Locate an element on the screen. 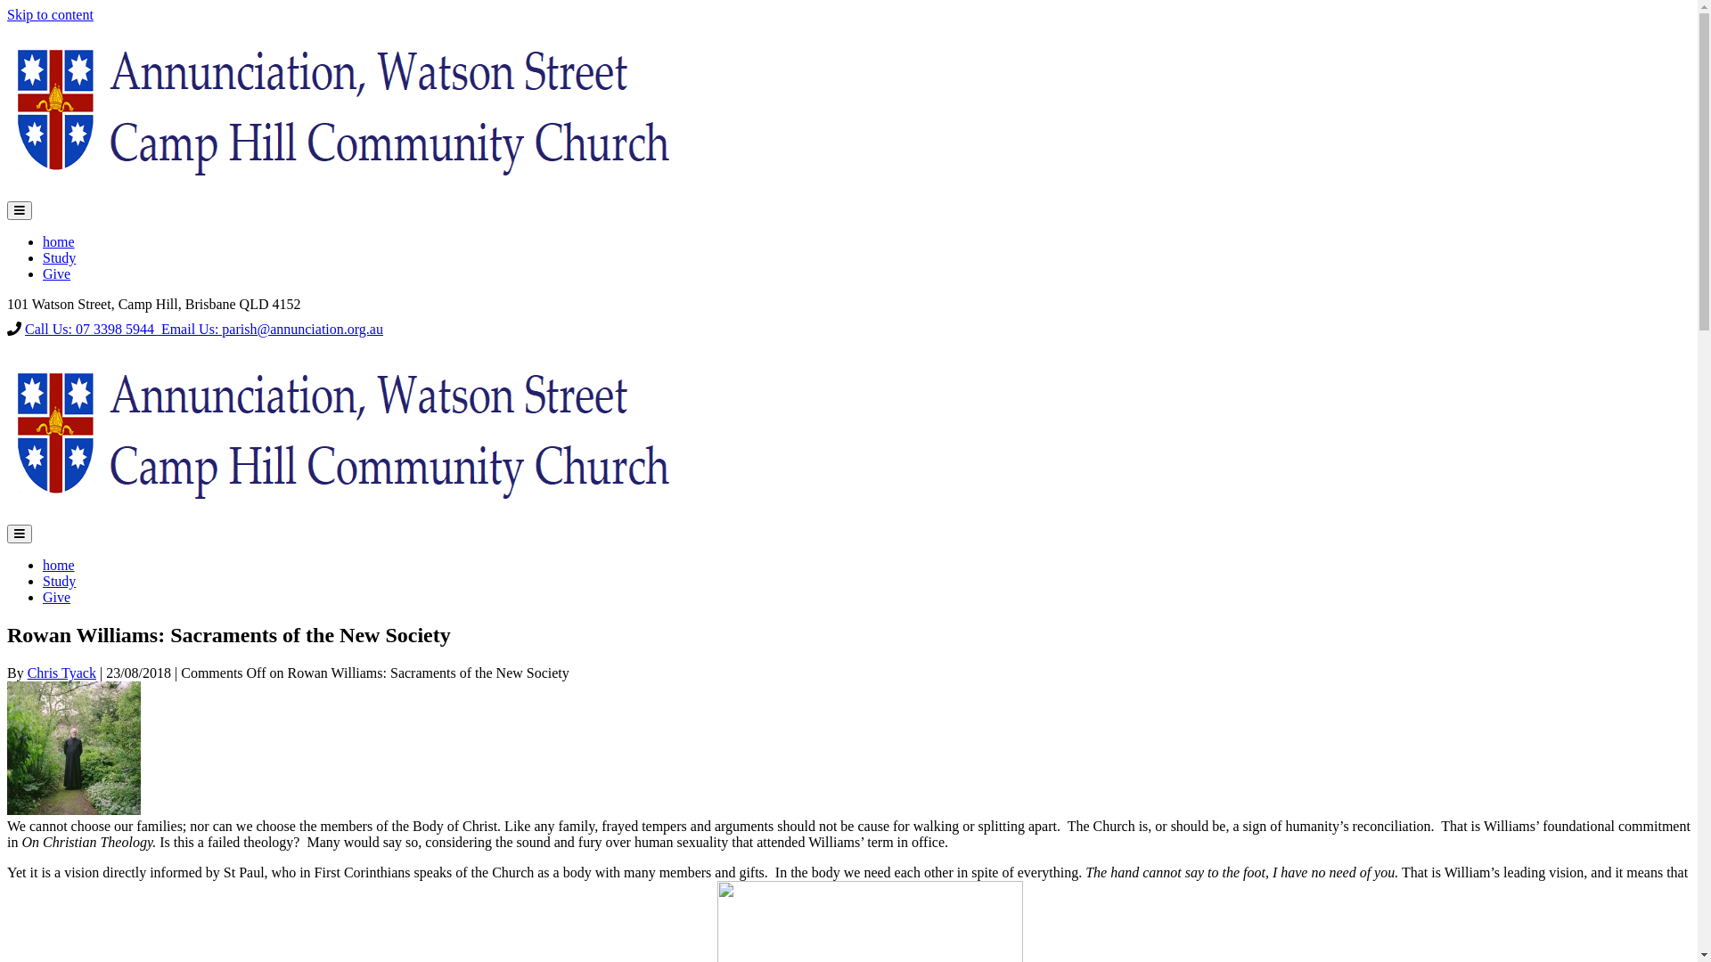  Study is located at coordinates (59, 258).